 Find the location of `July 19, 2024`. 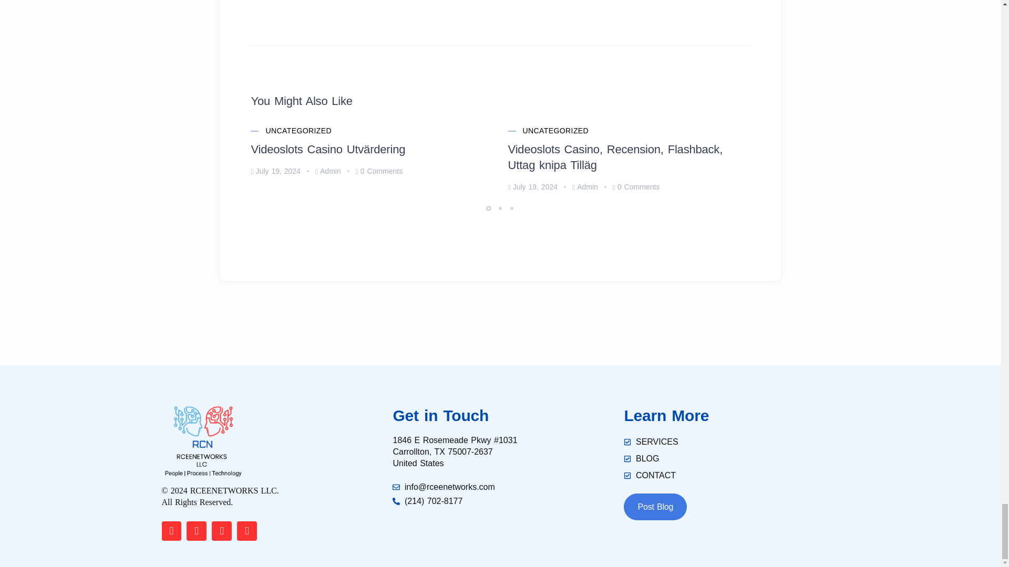

July 19, 2024 is located at coordinates (275, 171).